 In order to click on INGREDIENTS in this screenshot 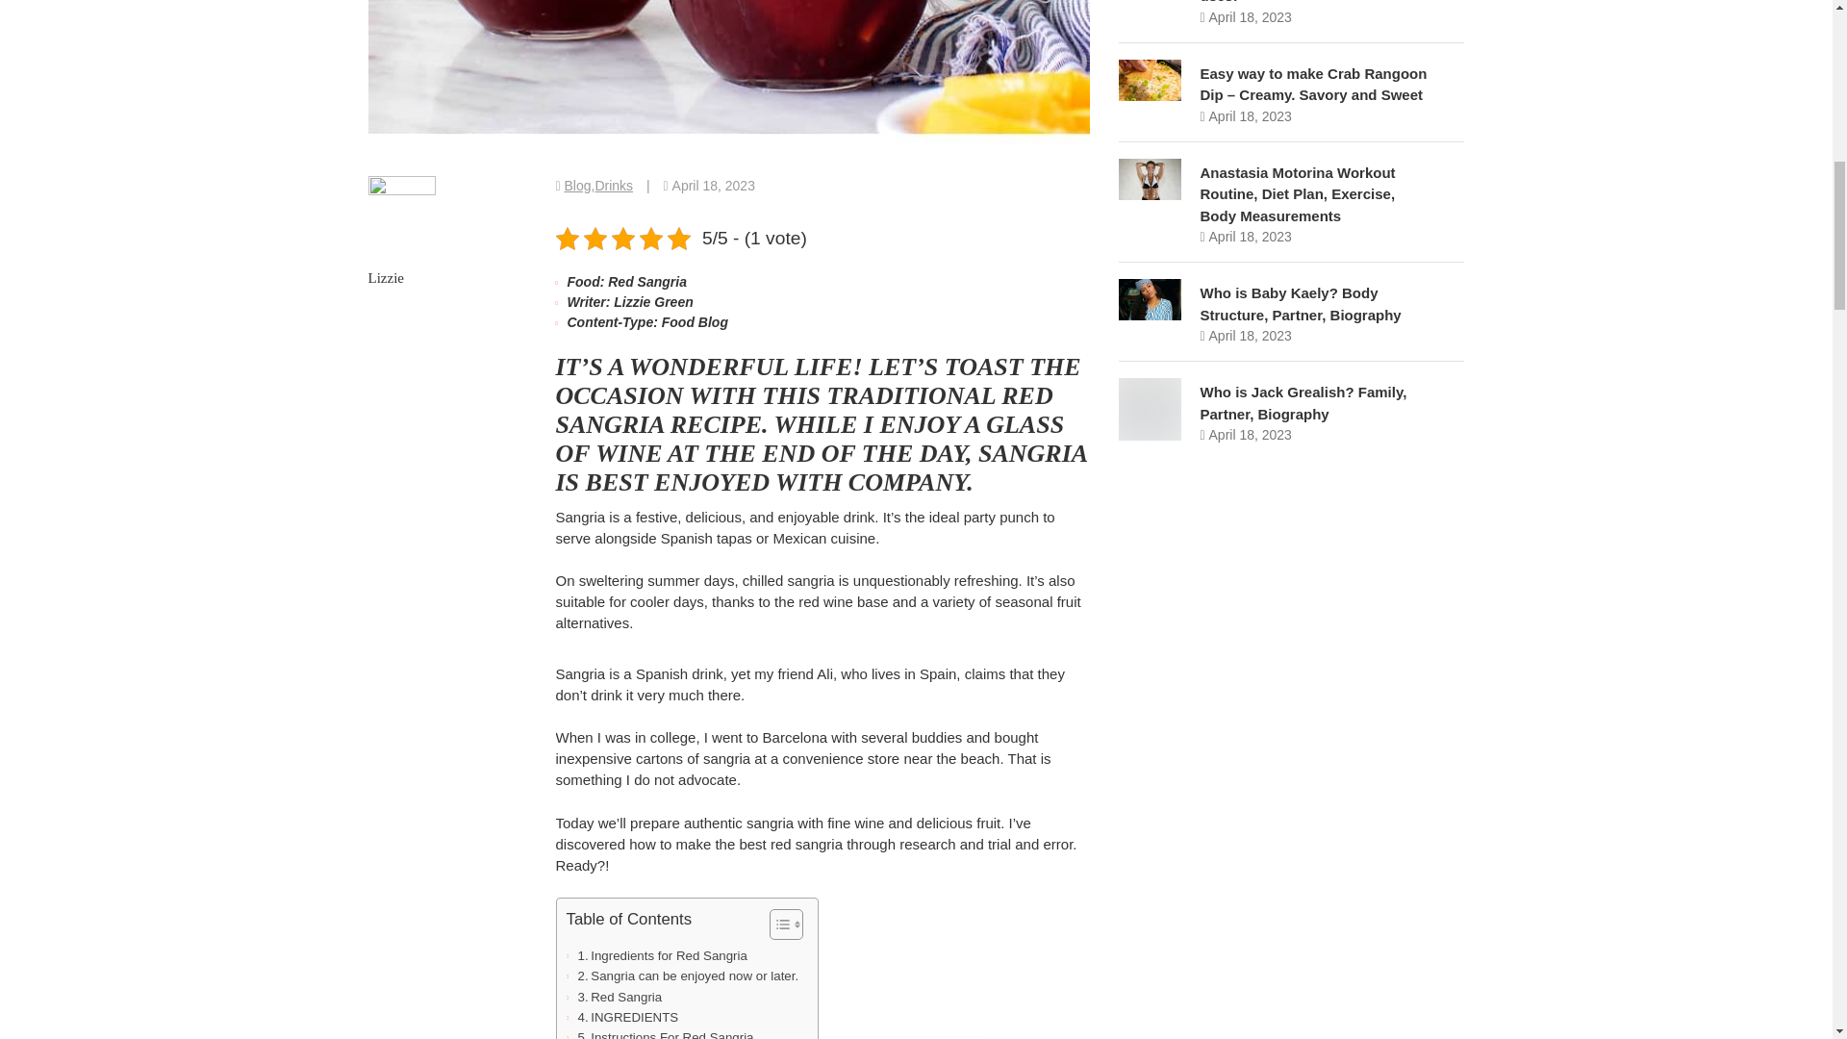, I will do `click(627, 1017)`.